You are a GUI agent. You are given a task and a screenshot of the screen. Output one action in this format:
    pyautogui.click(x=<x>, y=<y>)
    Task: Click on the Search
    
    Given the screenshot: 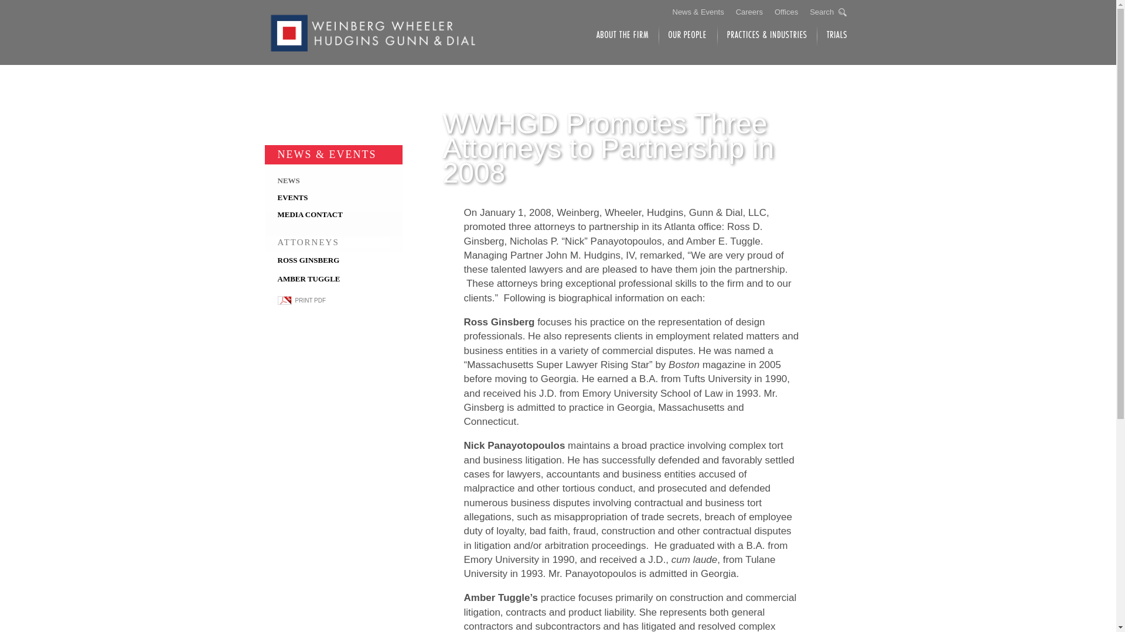 What is the action you would take?
    pyautogui.click(x=829, y=12)
    